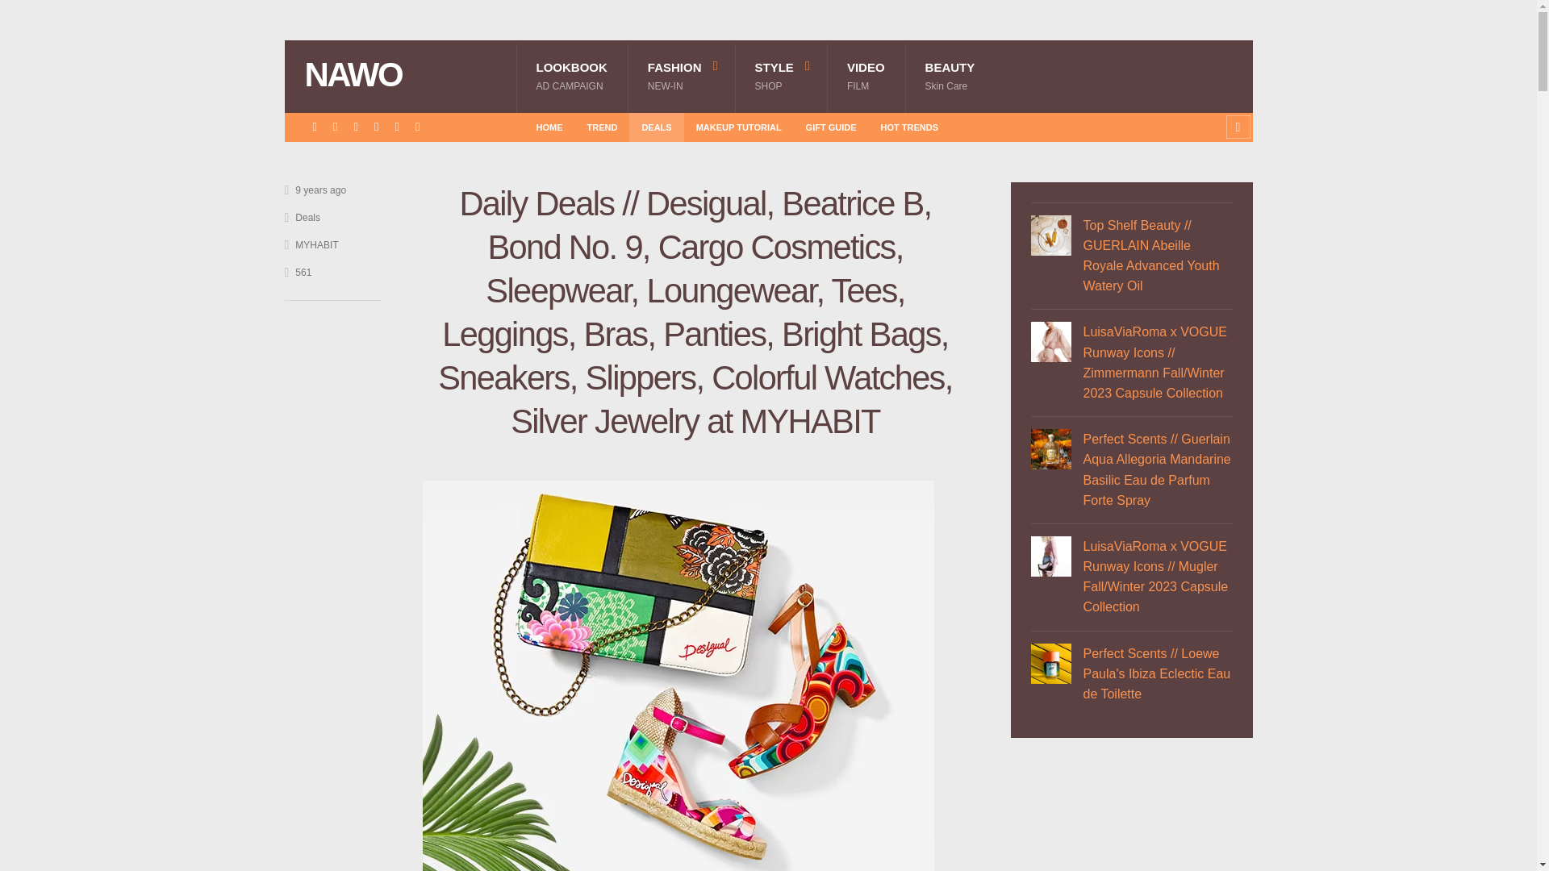 This screenshot has width=1549, height=871. I want to click on HOME, so click(402, 75).